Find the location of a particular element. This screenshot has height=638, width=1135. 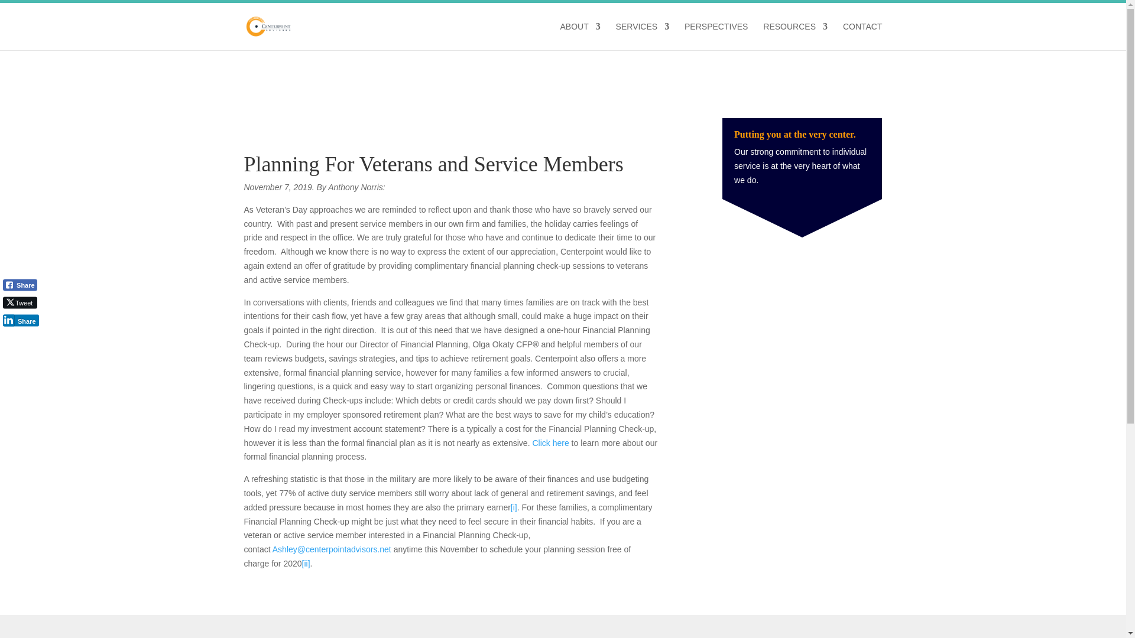

CONTACT is located at coordinates (863, 36).